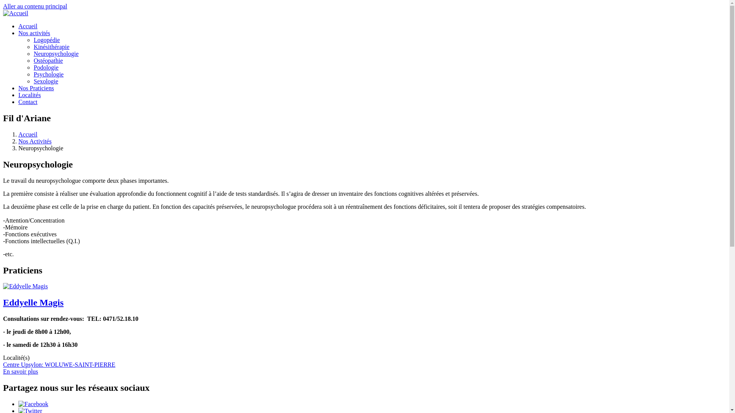  I want to click on Accueil, so click(28, 135).